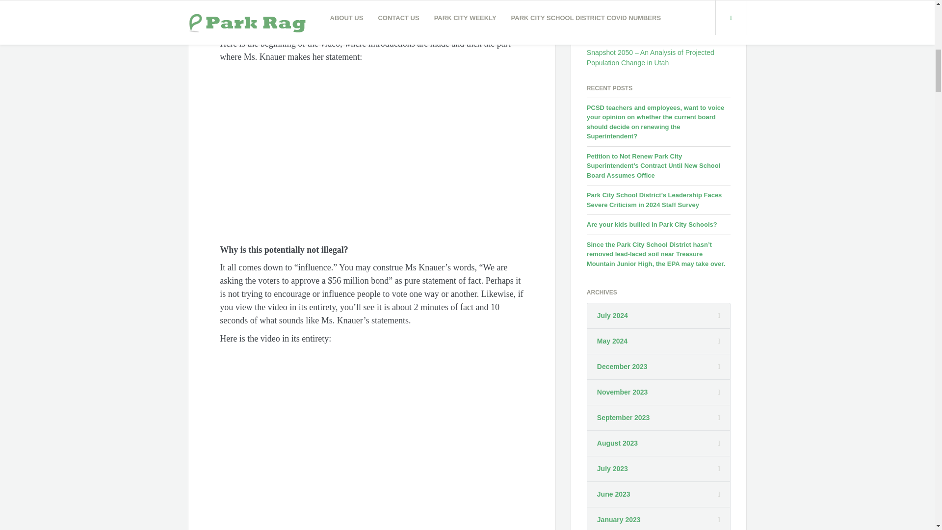 The image size is (942, 530). I want to click on July 2024, so click(612, 316).